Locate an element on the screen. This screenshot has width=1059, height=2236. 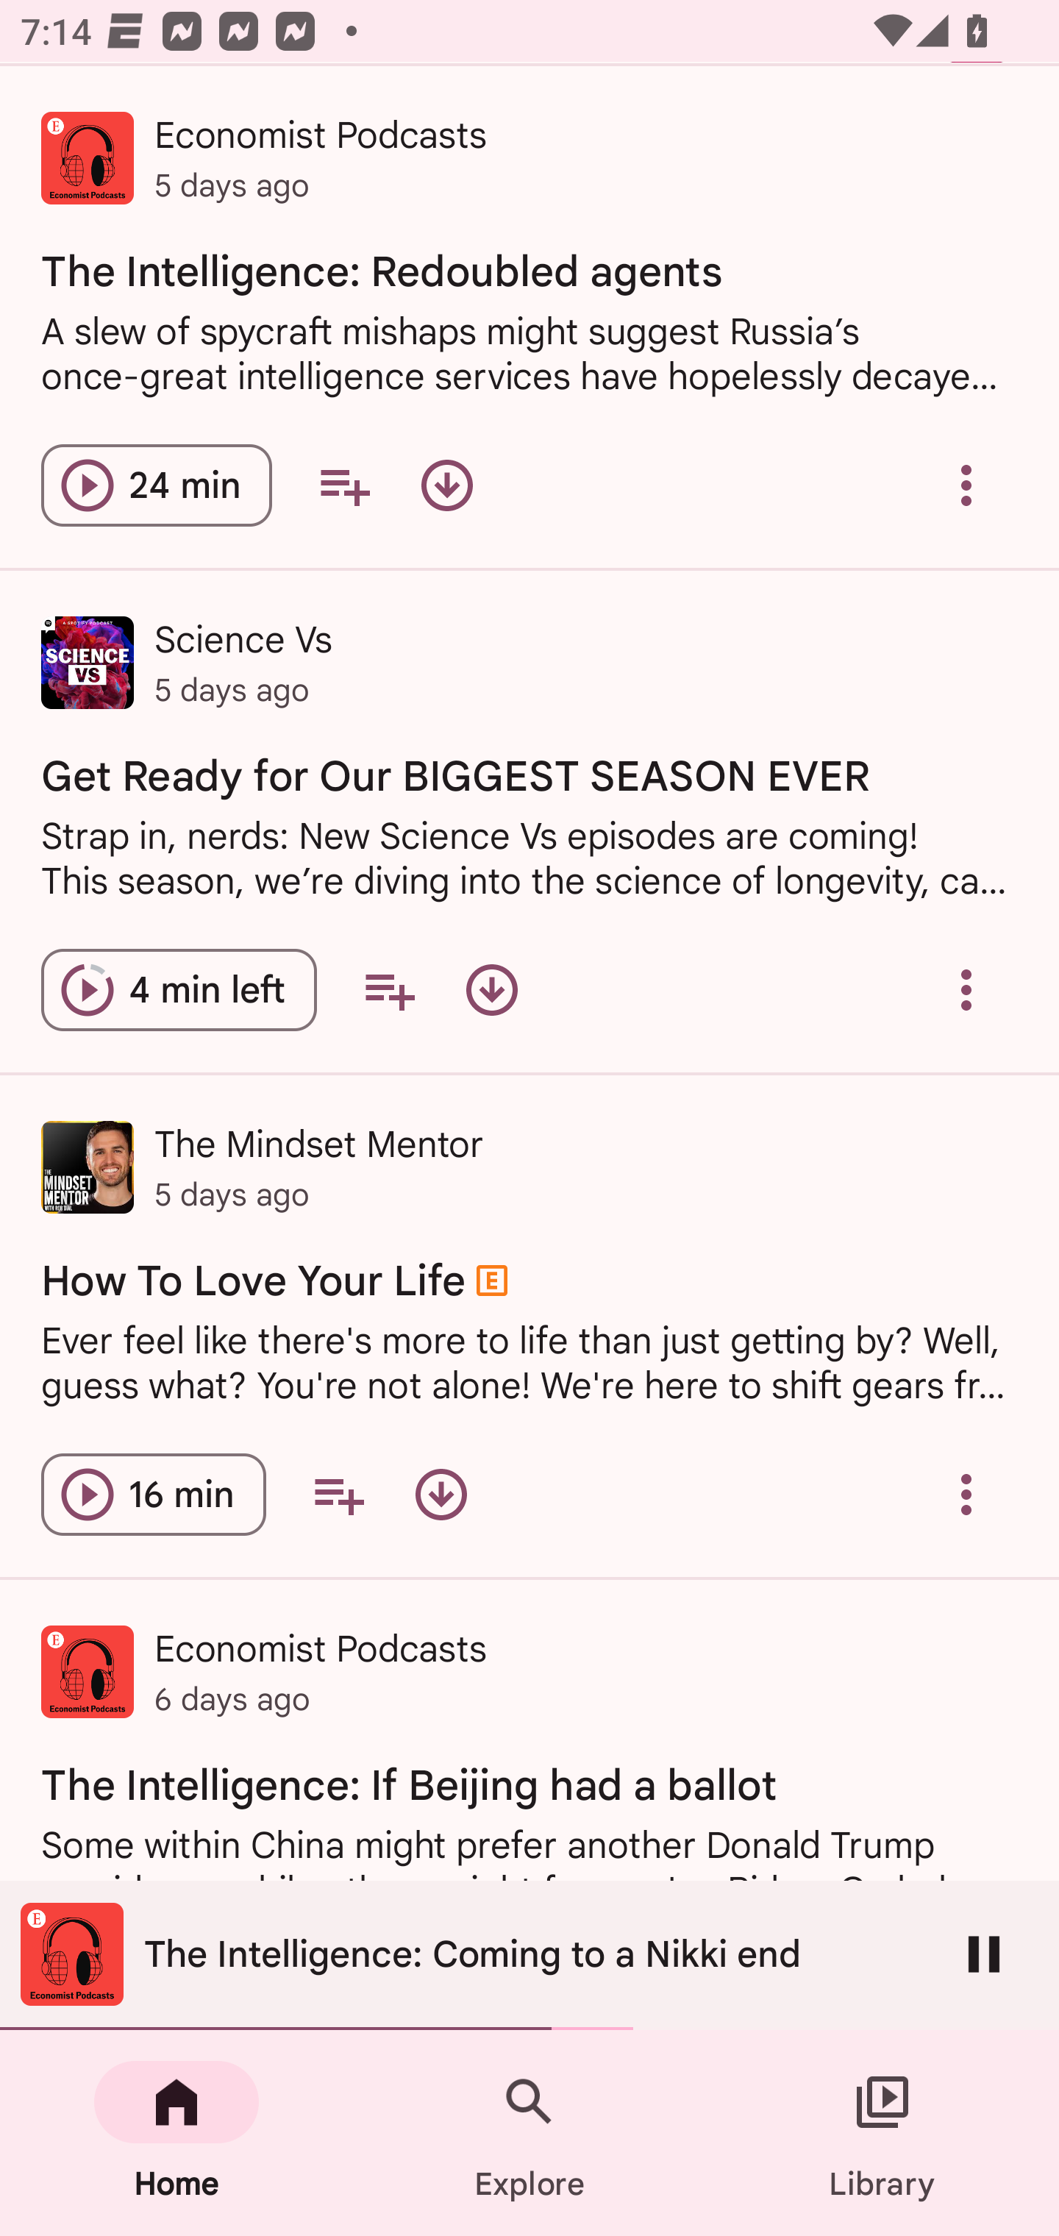
Overflow menu is located at coordinates (966, 485).